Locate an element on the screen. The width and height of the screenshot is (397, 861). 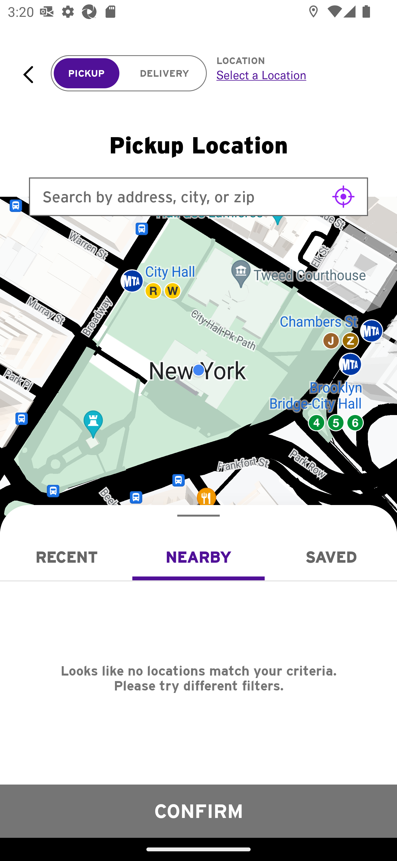
Select a Location is located at coordinates (294, 75).